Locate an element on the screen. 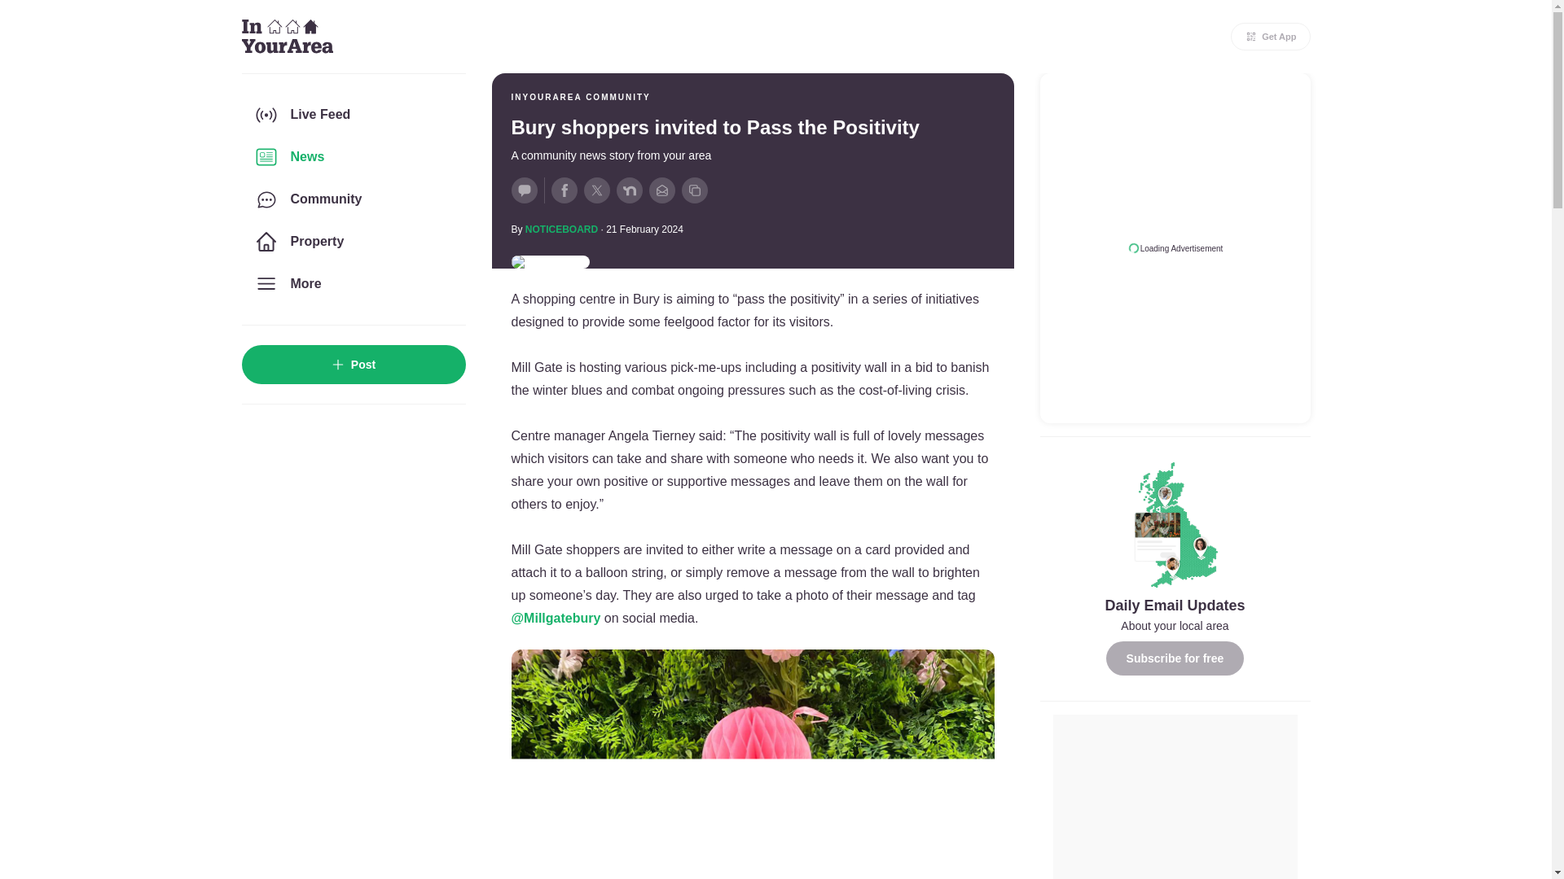  News is located at coordinates (352, 157).